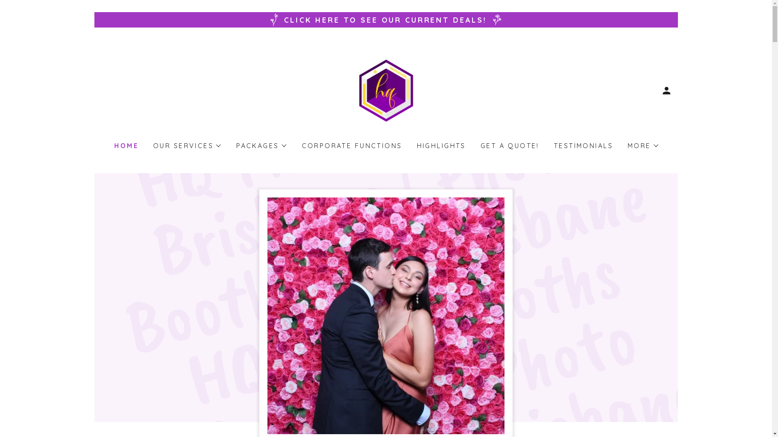  Describe the element at coordinates (583, 146) in the screenshot. I see `TESTIMONIALS` at that location.